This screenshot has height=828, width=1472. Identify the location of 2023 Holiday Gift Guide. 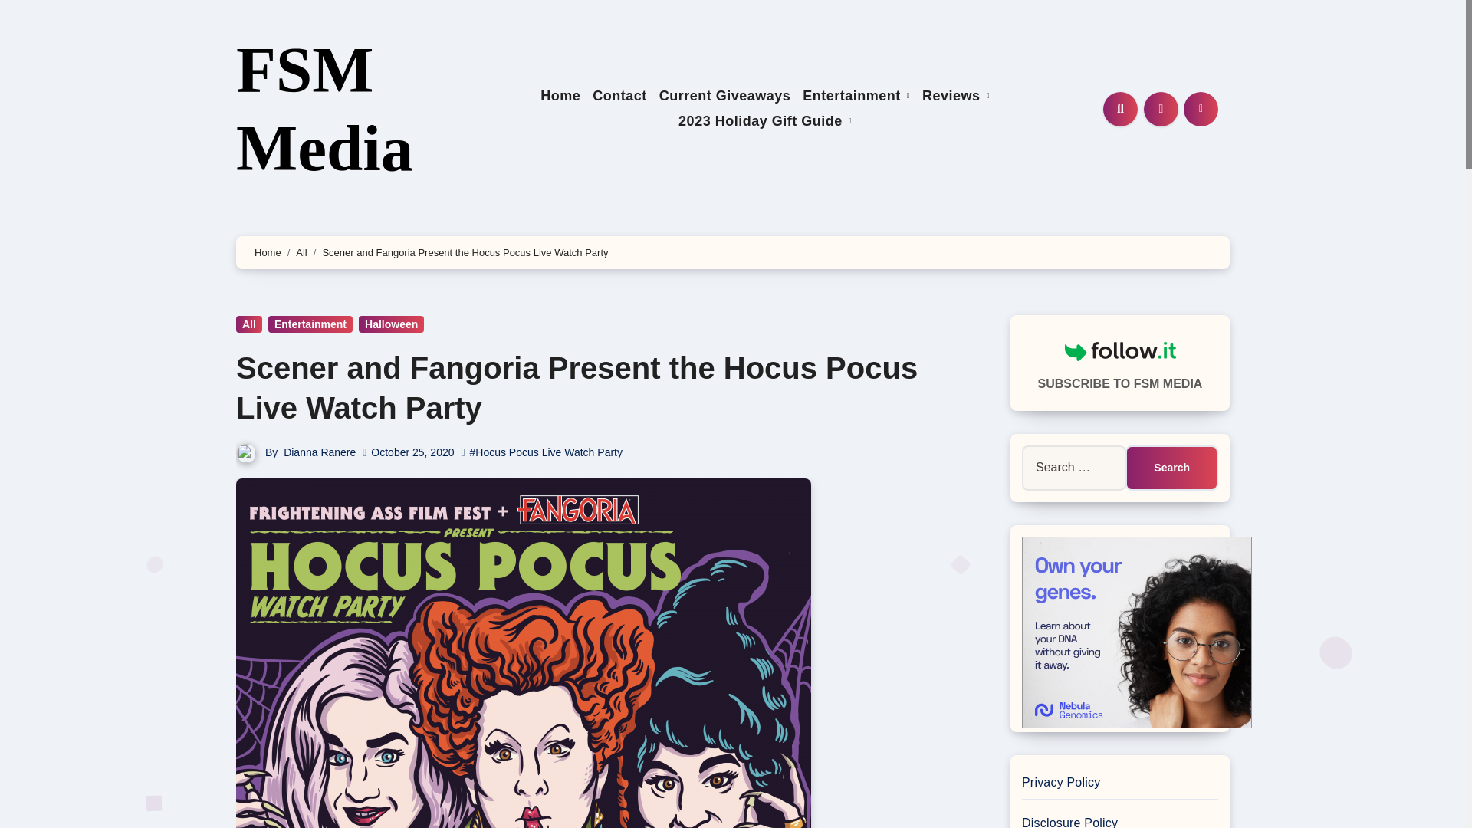
(765, 121).